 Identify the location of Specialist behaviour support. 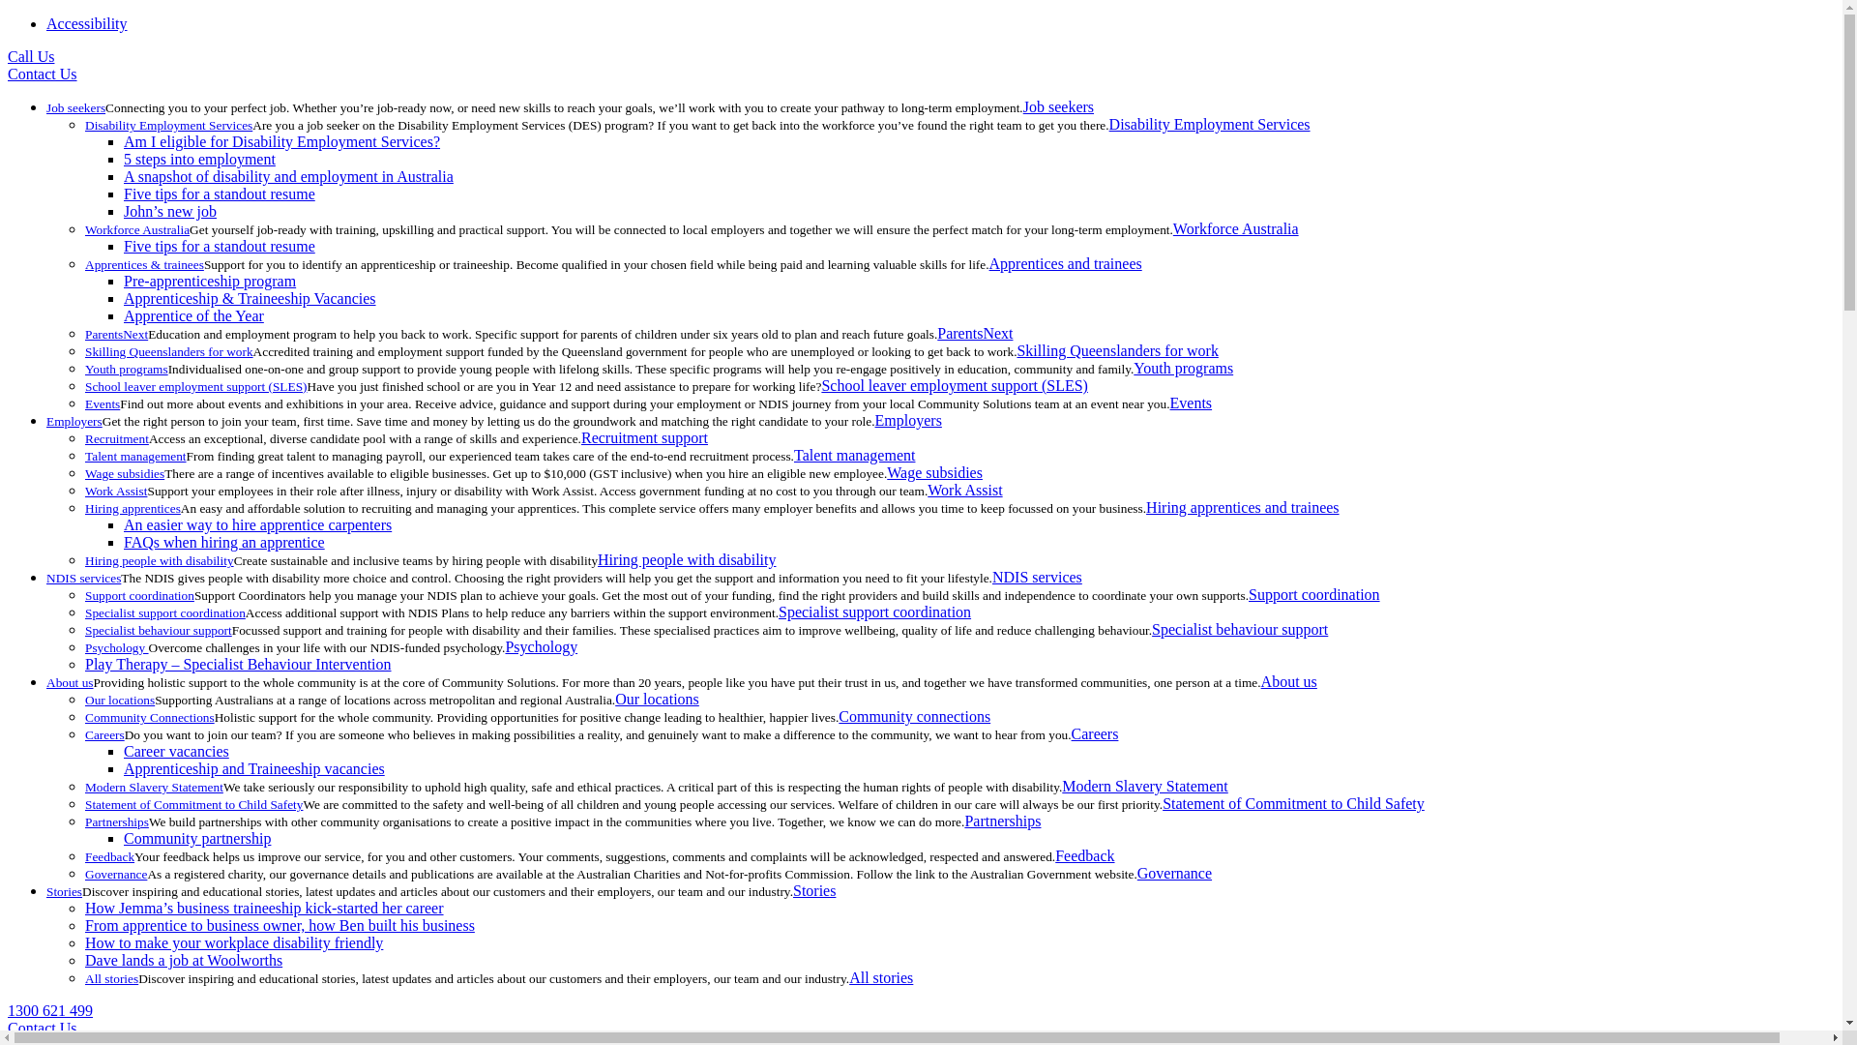
(159, 631).